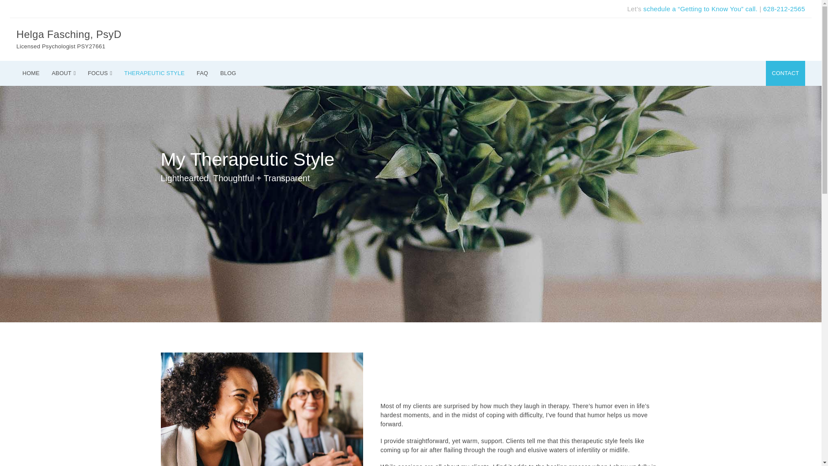 The width and height of the screenshot is (828, 466). Describe the element at coordinates (207, 41) in the screenshot. I see `FAQ` at that location.